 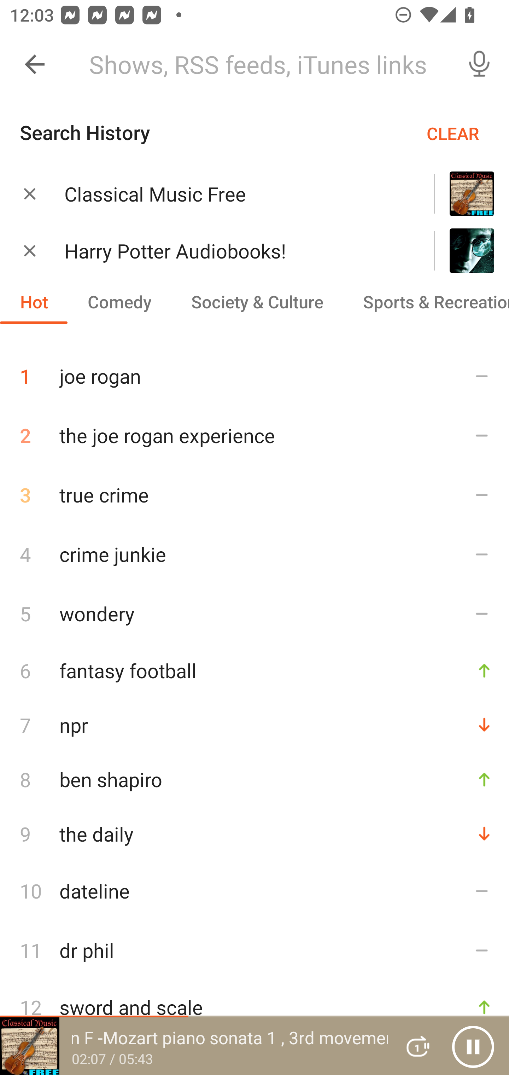 What do you see at coordinates (257, 301) in the screenshot?
I see `Society & Culture` at bounding box center [257, 301].